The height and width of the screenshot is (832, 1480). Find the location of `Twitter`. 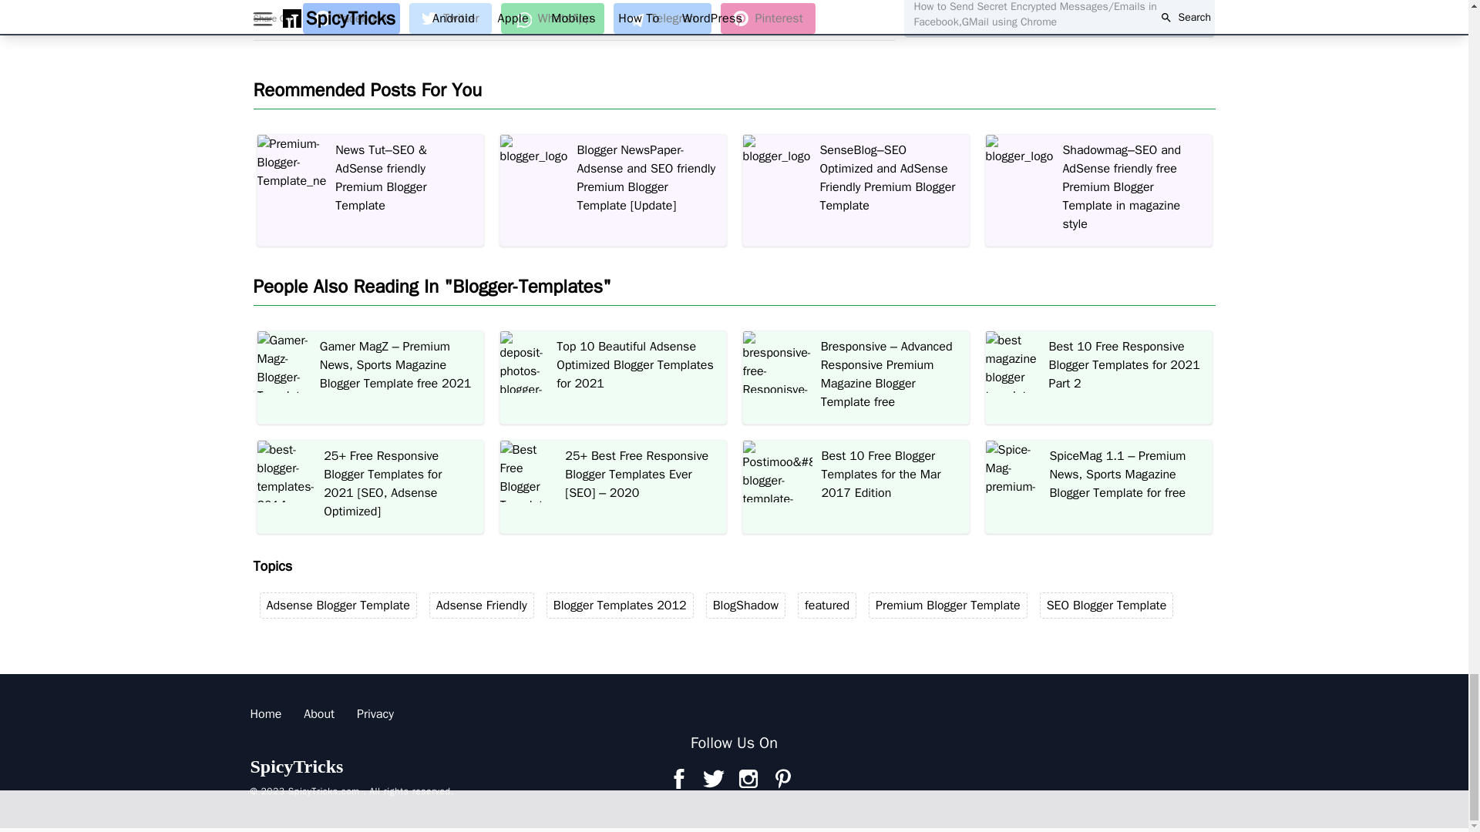

Twitter is located at coordinates (450, 18).